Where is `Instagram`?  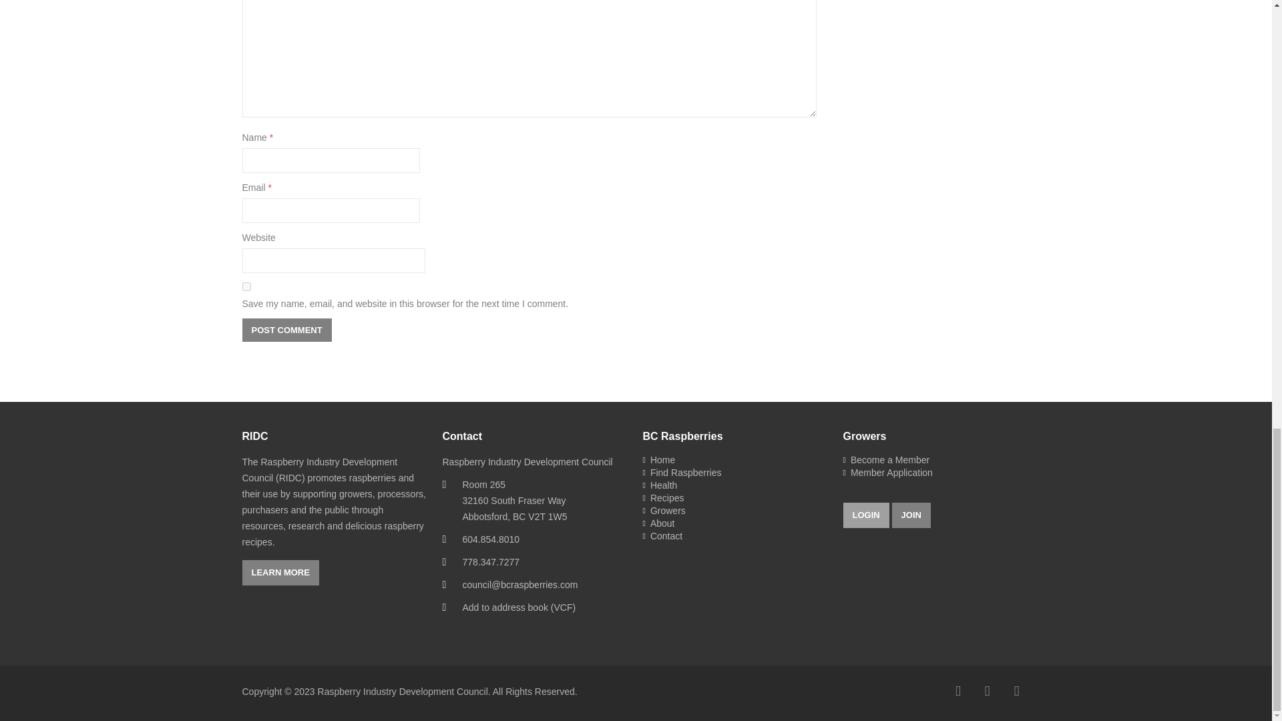 Instagram is located at coordinates (1016, 691).